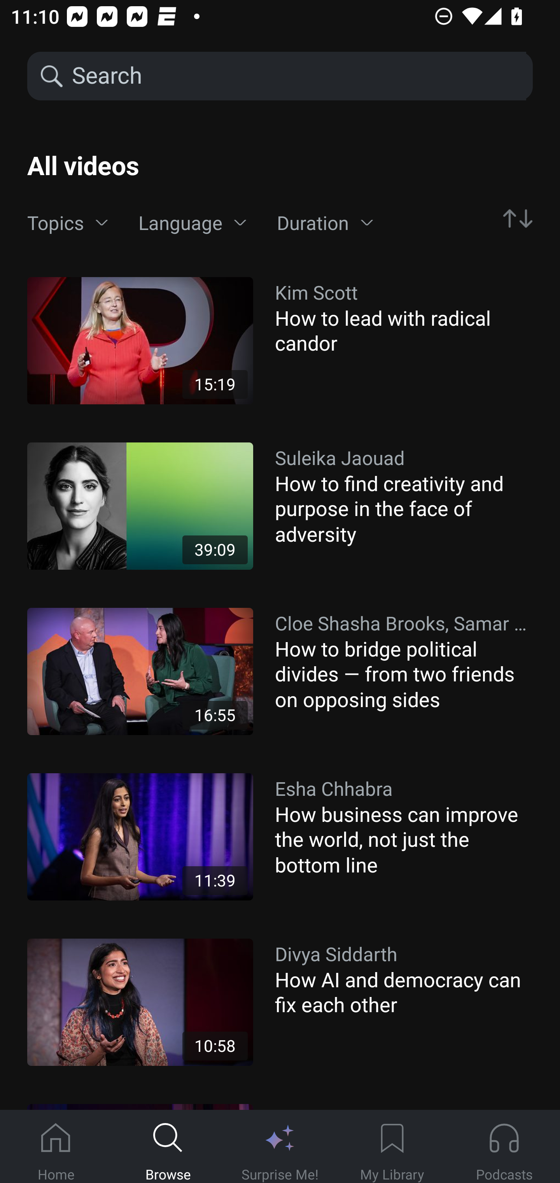  Describe the element at coordinates (168, 1147) in the screenshot. I see `Browse` at that location.